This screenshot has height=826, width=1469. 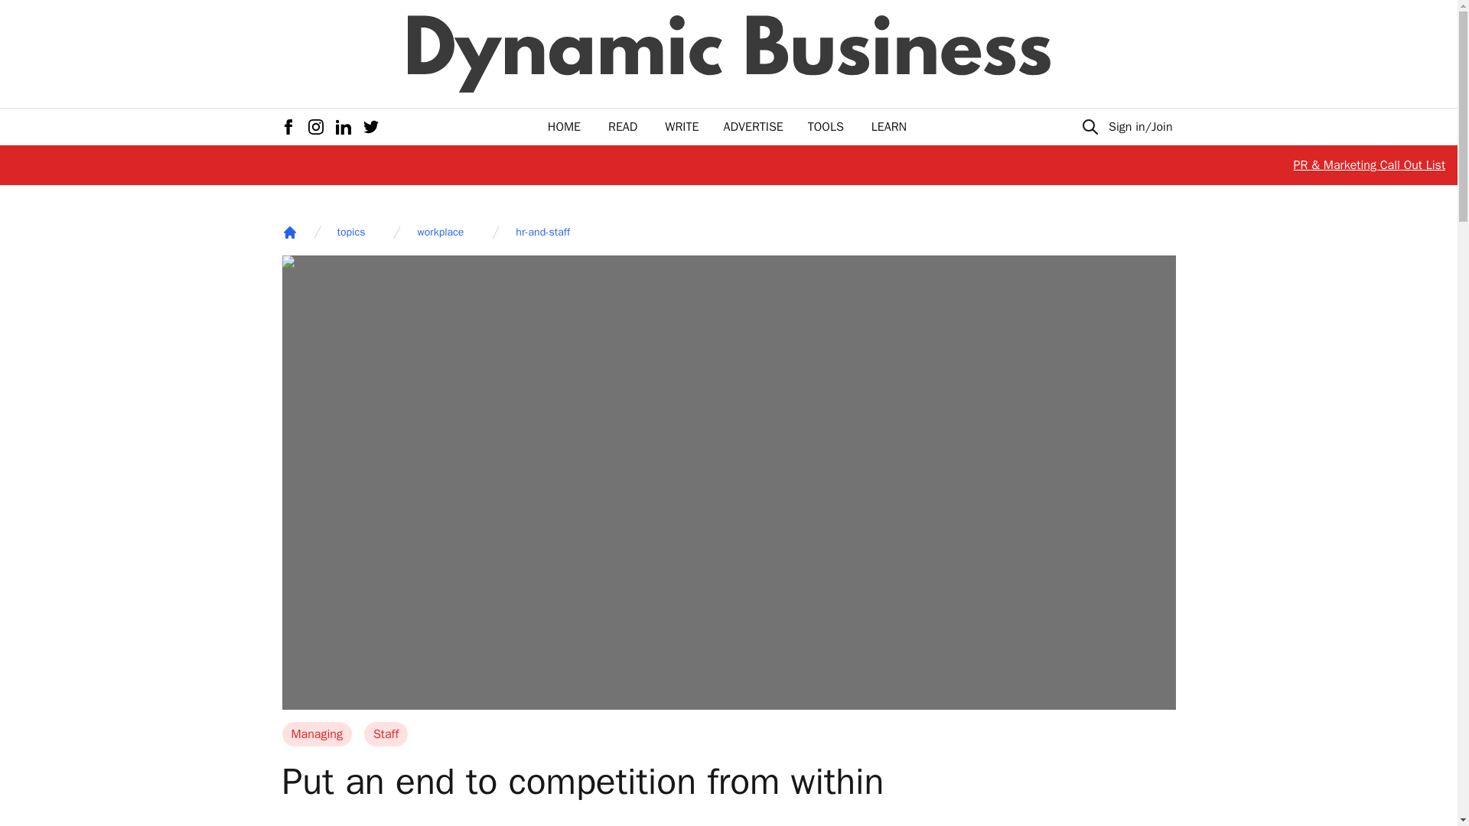 I want to click on topics, so click(x=350, y=233).